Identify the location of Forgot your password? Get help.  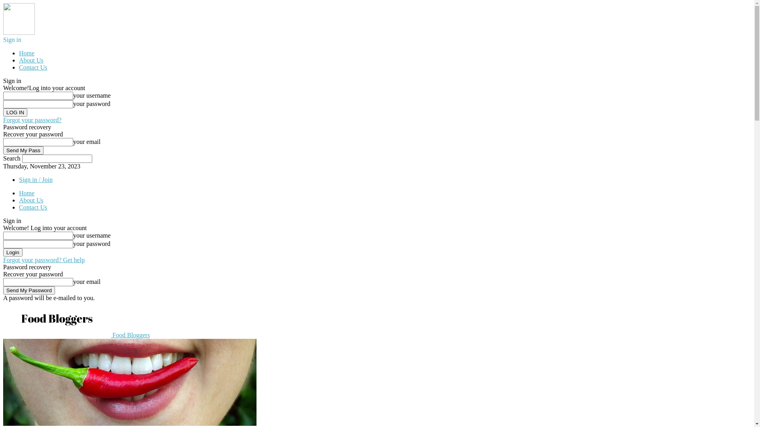
(44, 260).